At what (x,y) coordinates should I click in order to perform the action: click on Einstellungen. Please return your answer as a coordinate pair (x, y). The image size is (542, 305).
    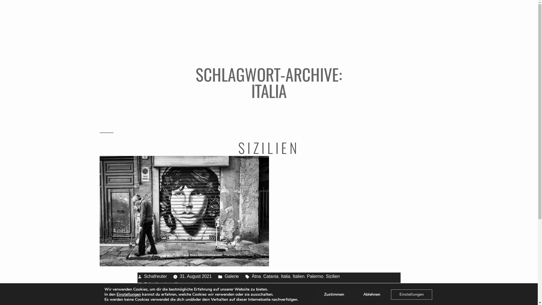
    Looking at the image, I should click on (412, 295).